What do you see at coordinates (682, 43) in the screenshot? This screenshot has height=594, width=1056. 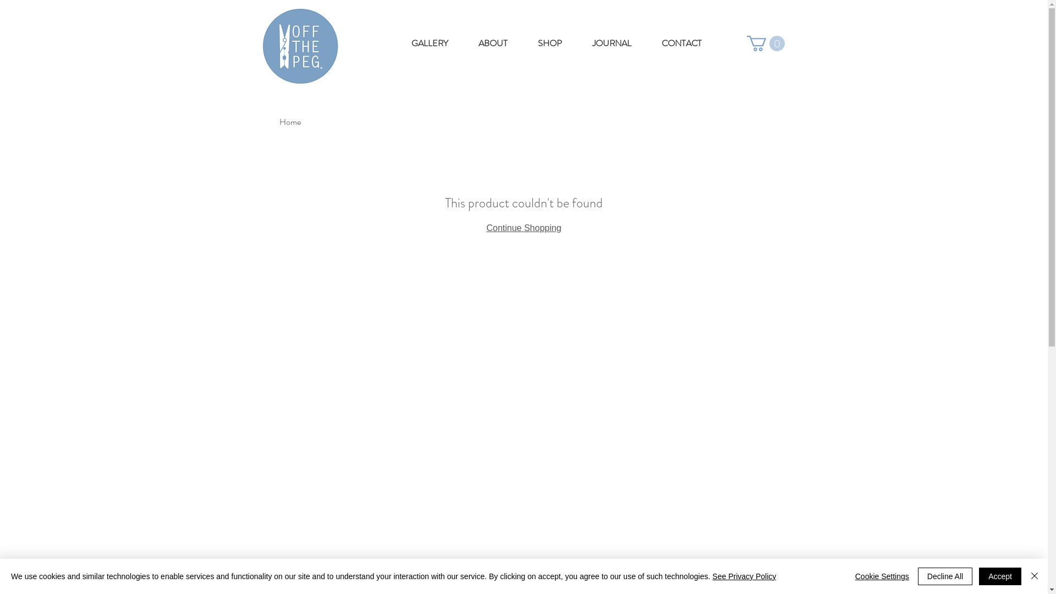 I see `CONTACT` at bounding box center [682, 43].